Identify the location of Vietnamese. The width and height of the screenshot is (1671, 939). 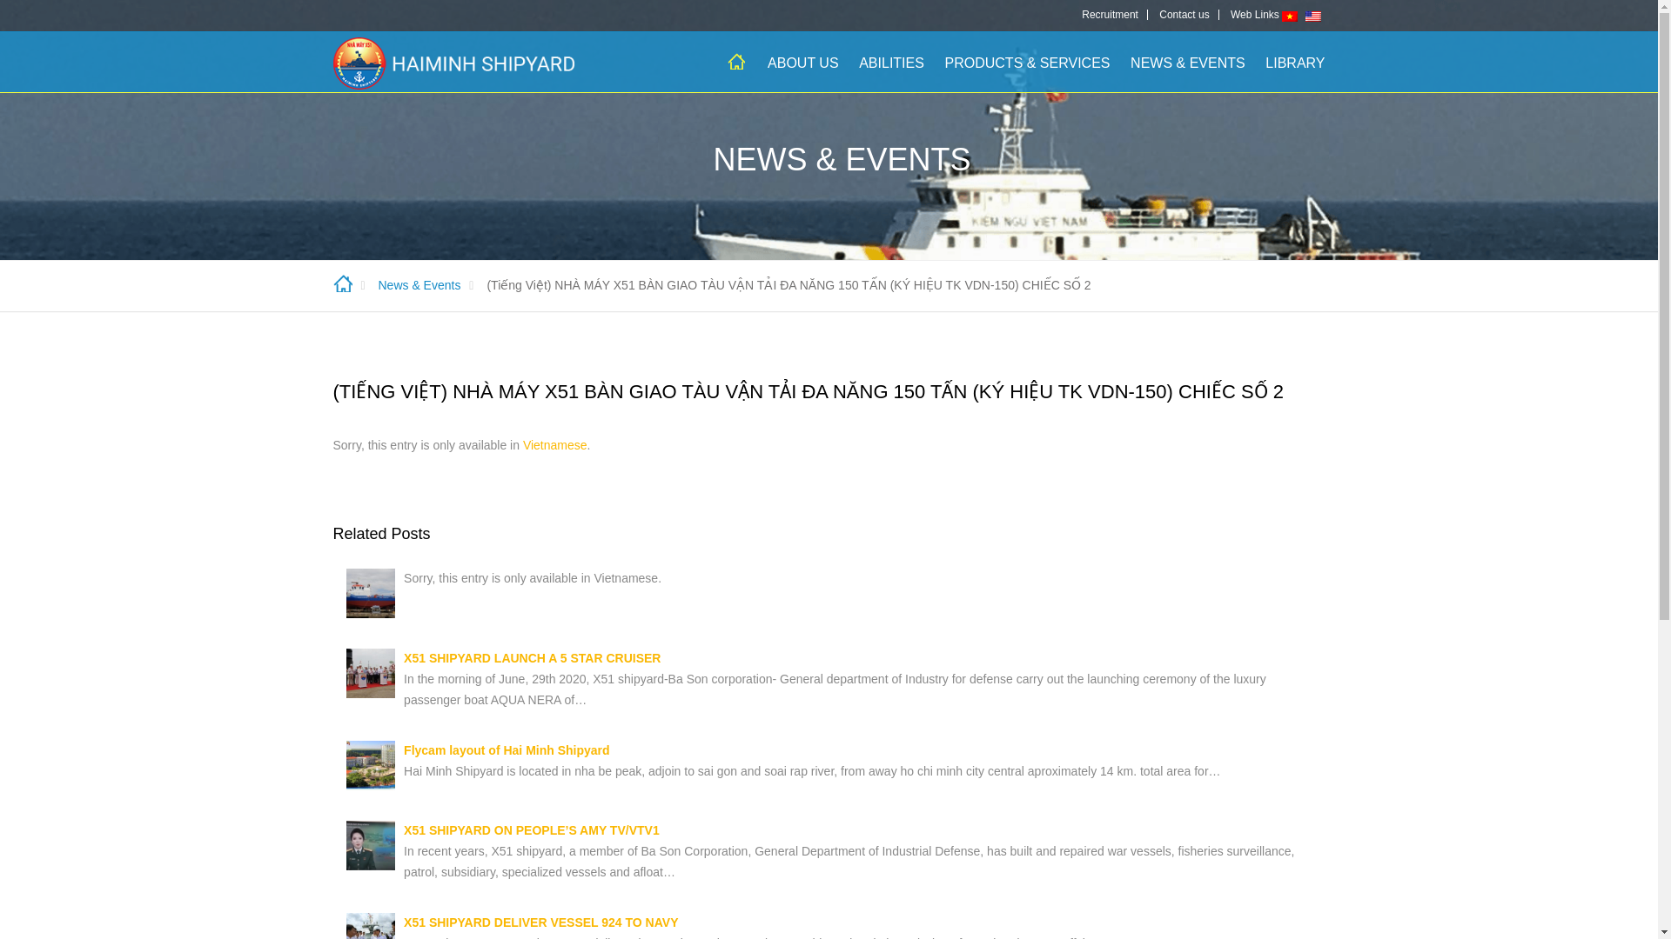
(555, 445).